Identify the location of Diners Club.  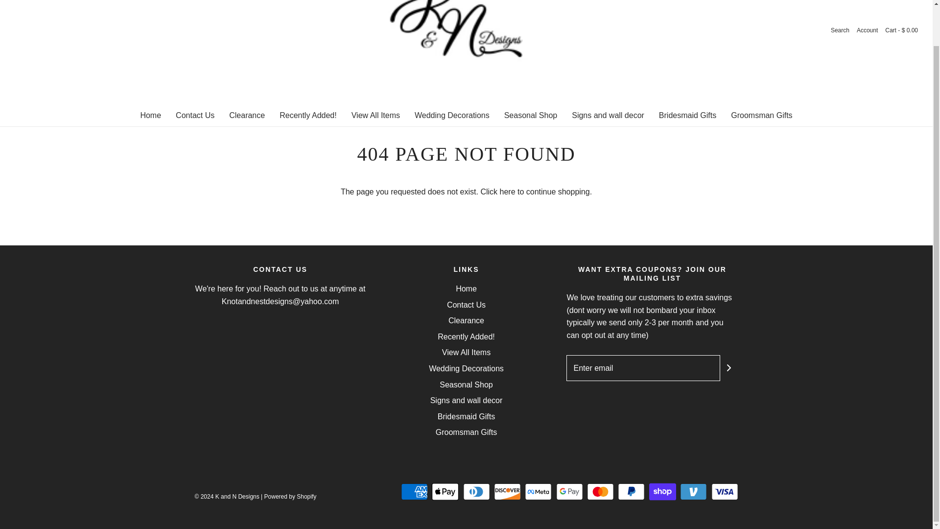
(476, 491).